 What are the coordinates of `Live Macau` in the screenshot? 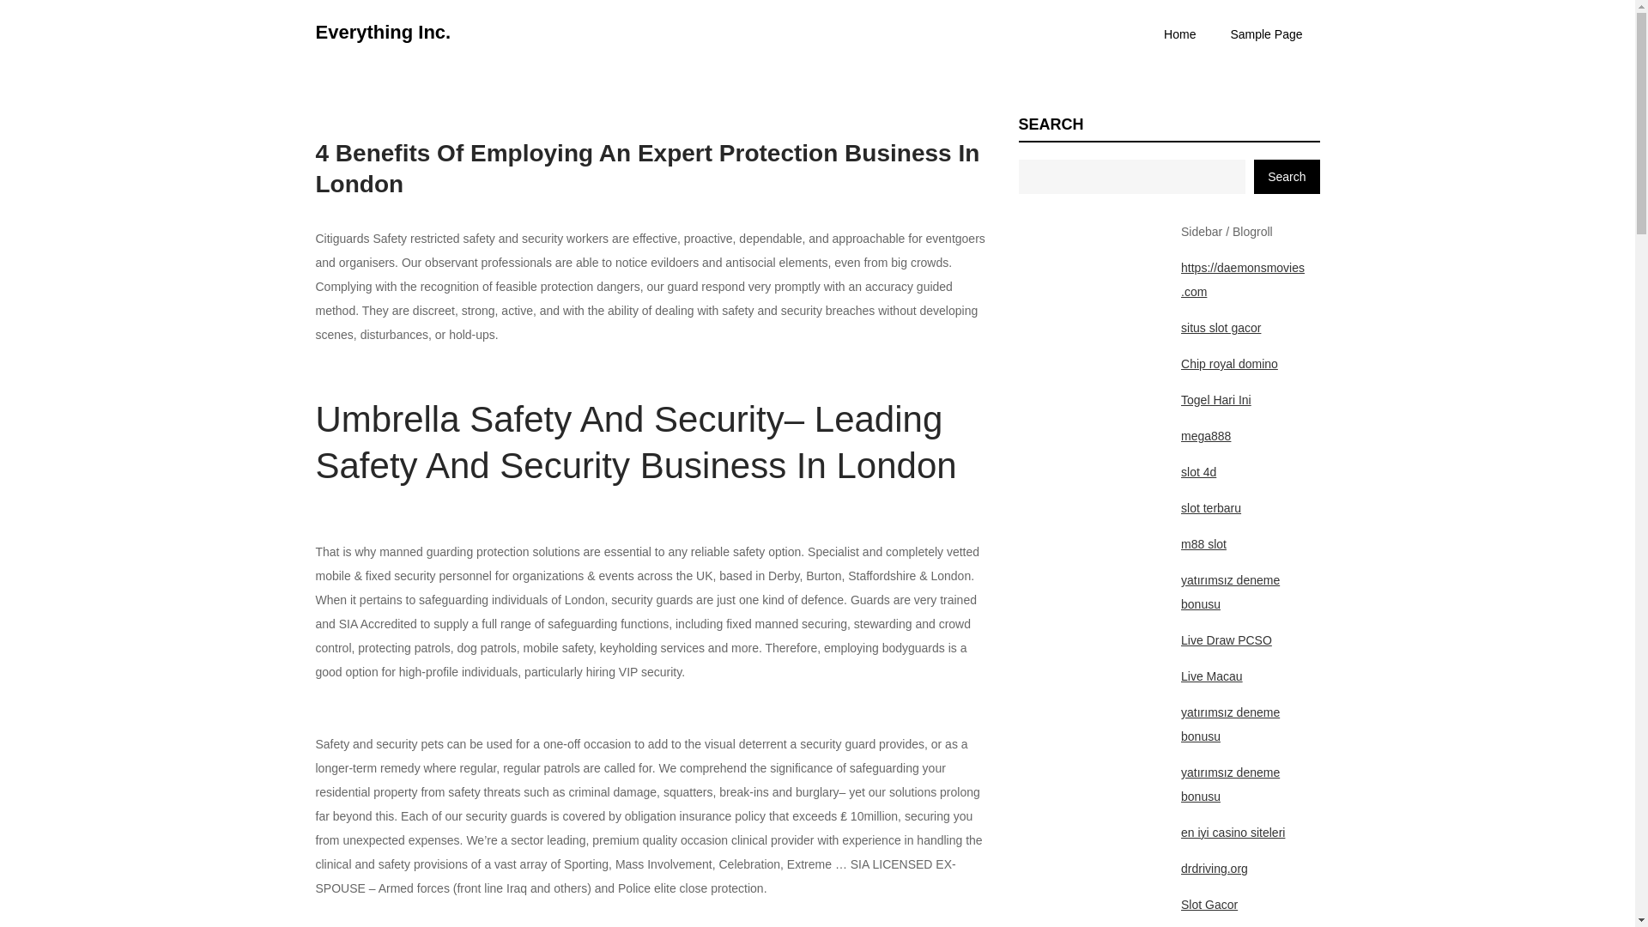 It's located at (1212, 676).